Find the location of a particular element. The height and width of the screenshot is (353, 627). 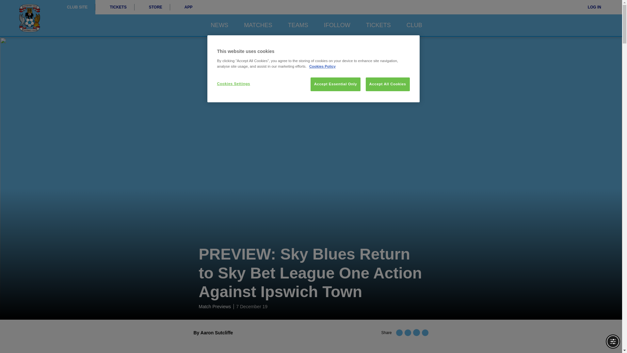

Cookies Settings is located at coordinates (239, 84).